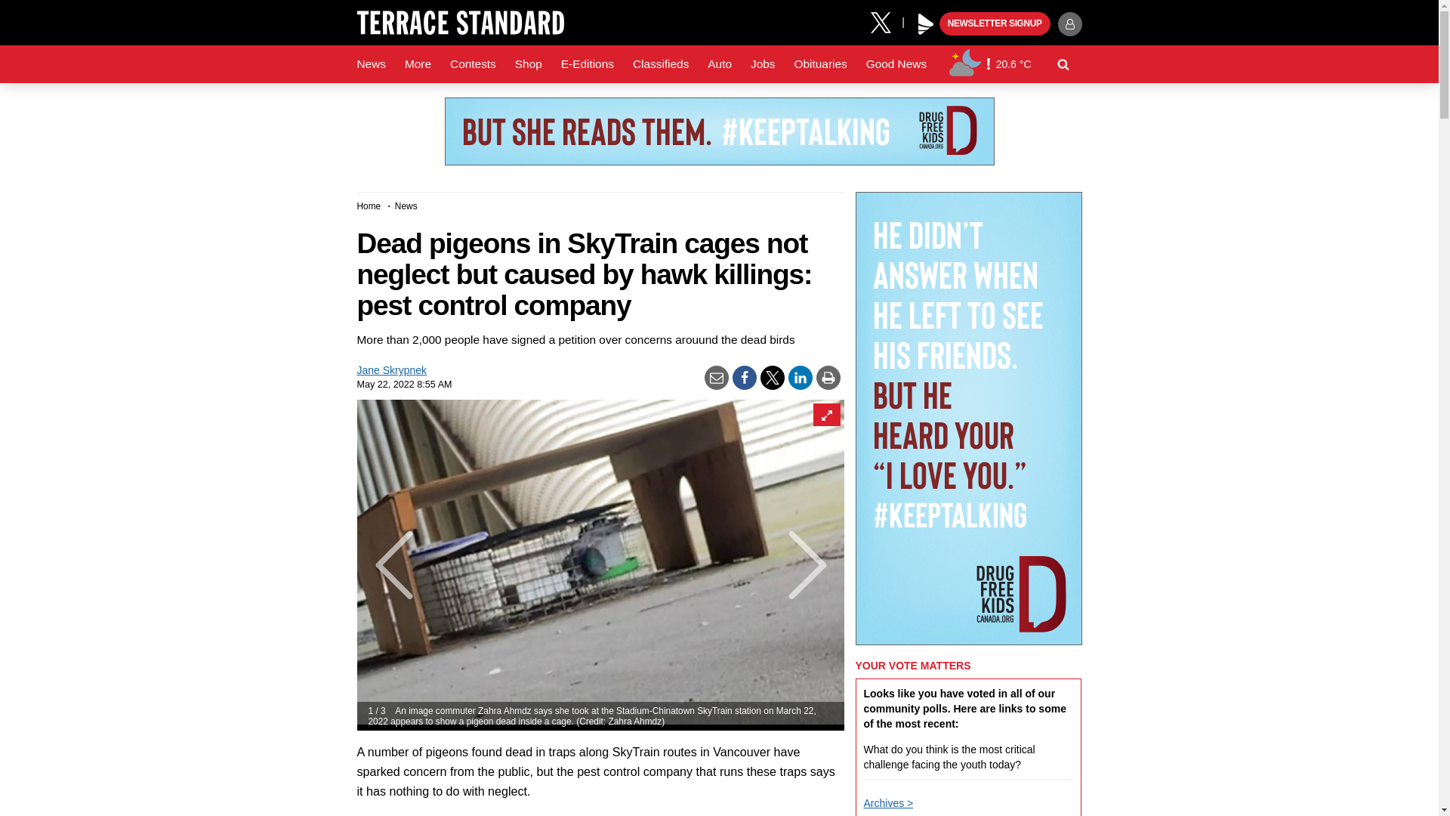  Describe the element at coordinates (718, 131) in the screenshot. I see `3rd party ad content` at that location.